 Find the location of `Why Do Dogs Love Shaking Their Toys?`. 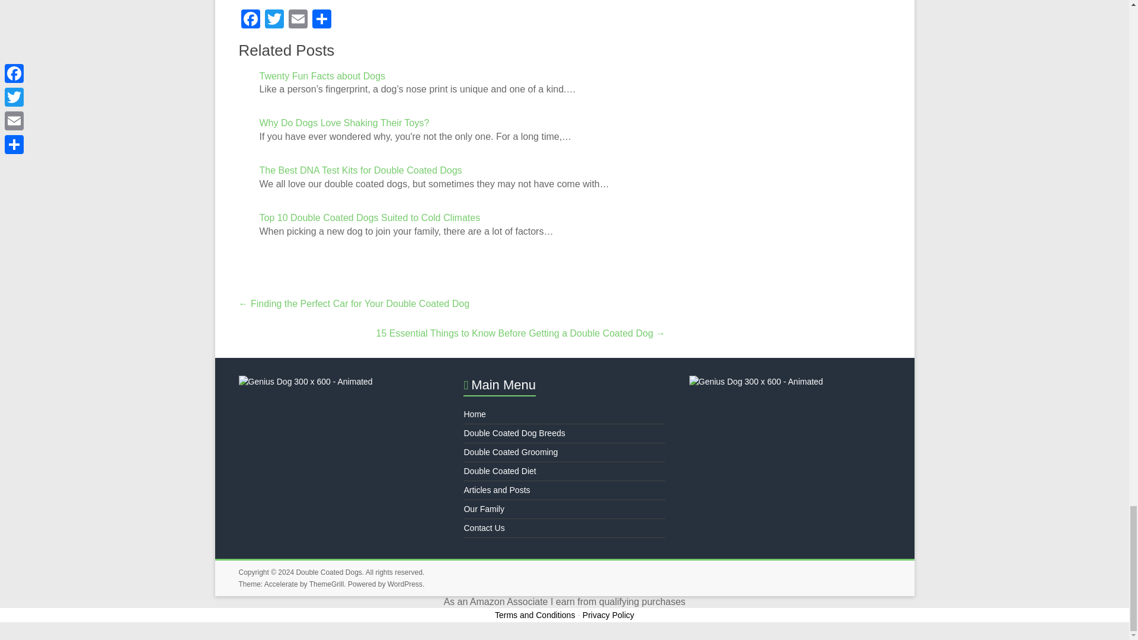

Why Do Dogs Love Shaking Their Toys? is located at coordinates (344, 123).